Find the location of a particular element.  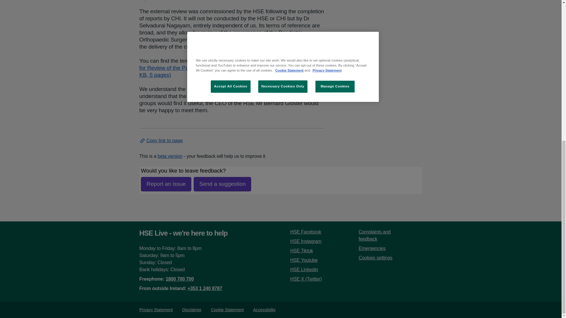

HSE Instagram is located at coordinates (305, 241).